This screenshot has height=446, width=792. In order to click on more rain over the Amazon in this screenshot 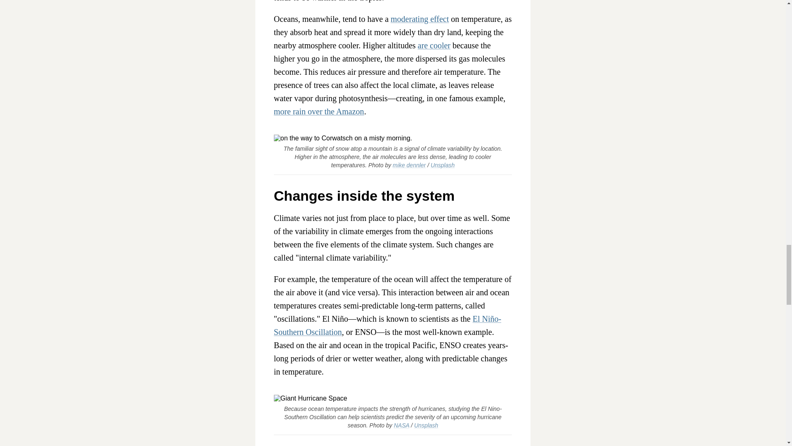, I will do `click(319, 111)`.